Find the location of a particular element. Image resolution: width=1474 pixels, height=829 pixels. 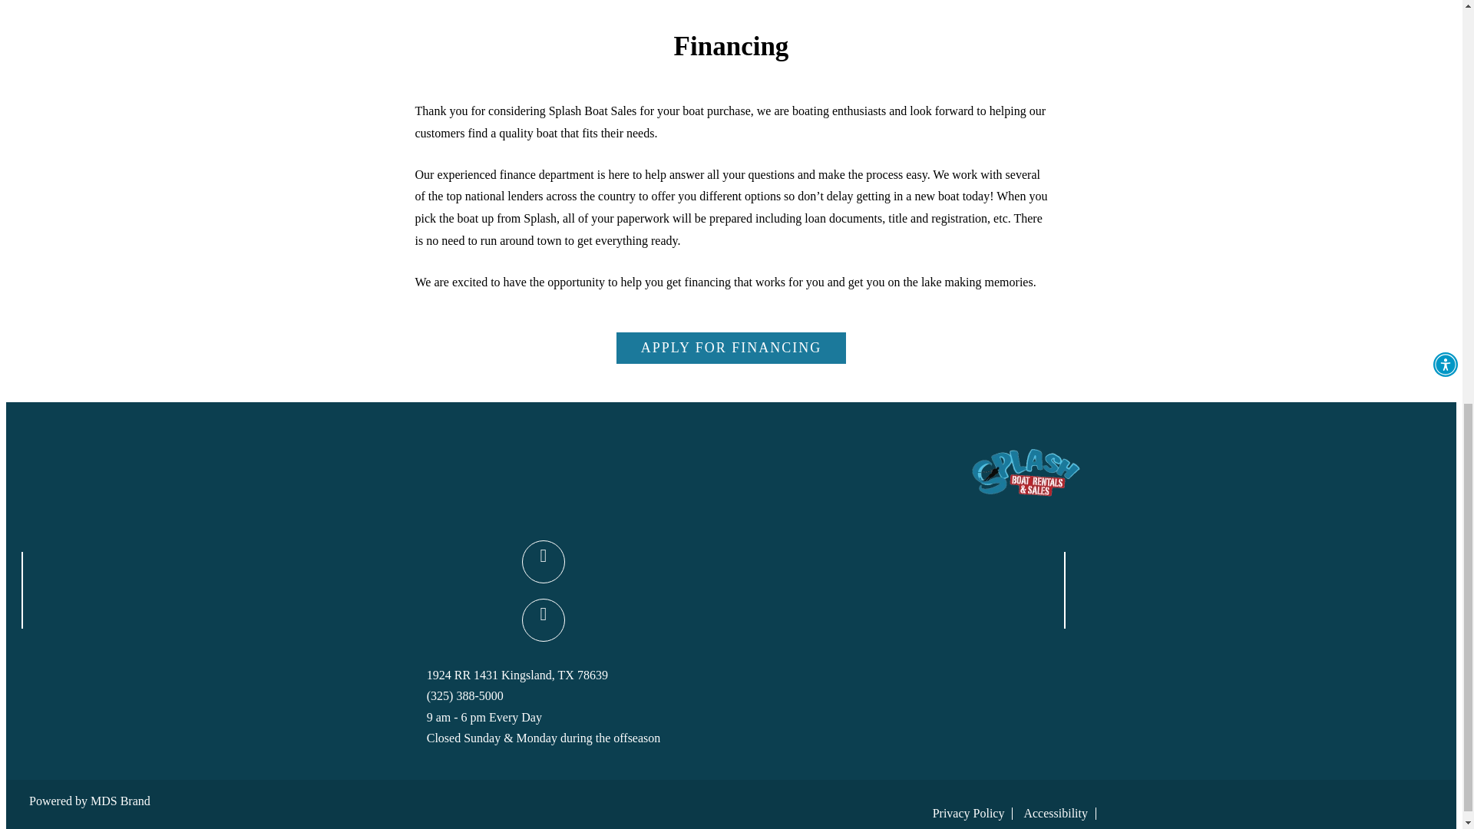

Privacy Policy is located at coordinates (969, 813).